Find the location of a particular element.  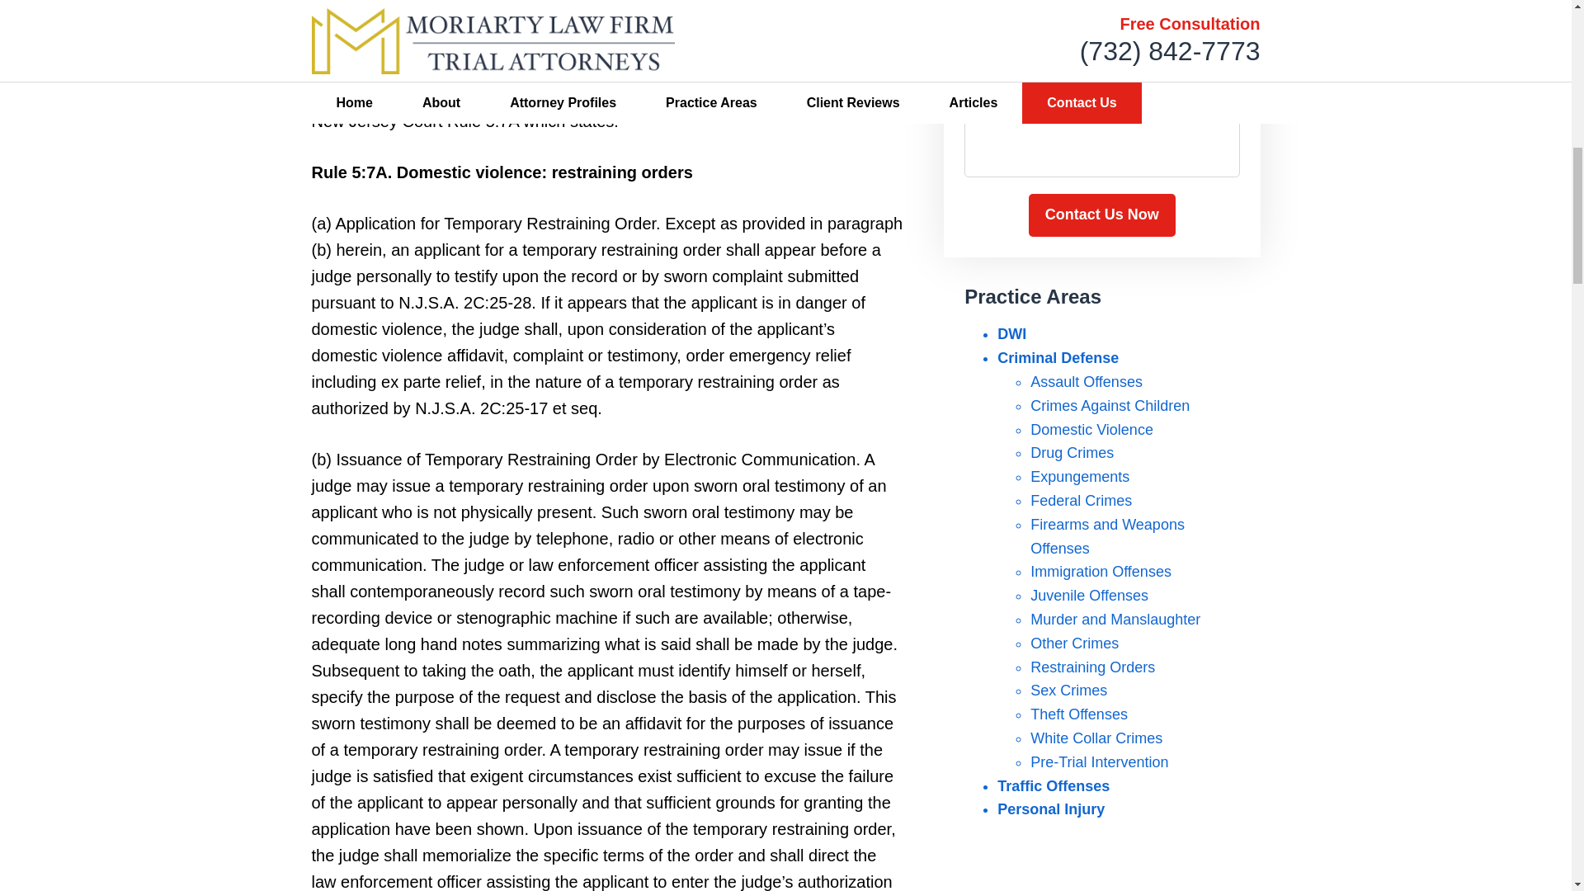

Assault Offenses is located at coordinates (1086, 381).